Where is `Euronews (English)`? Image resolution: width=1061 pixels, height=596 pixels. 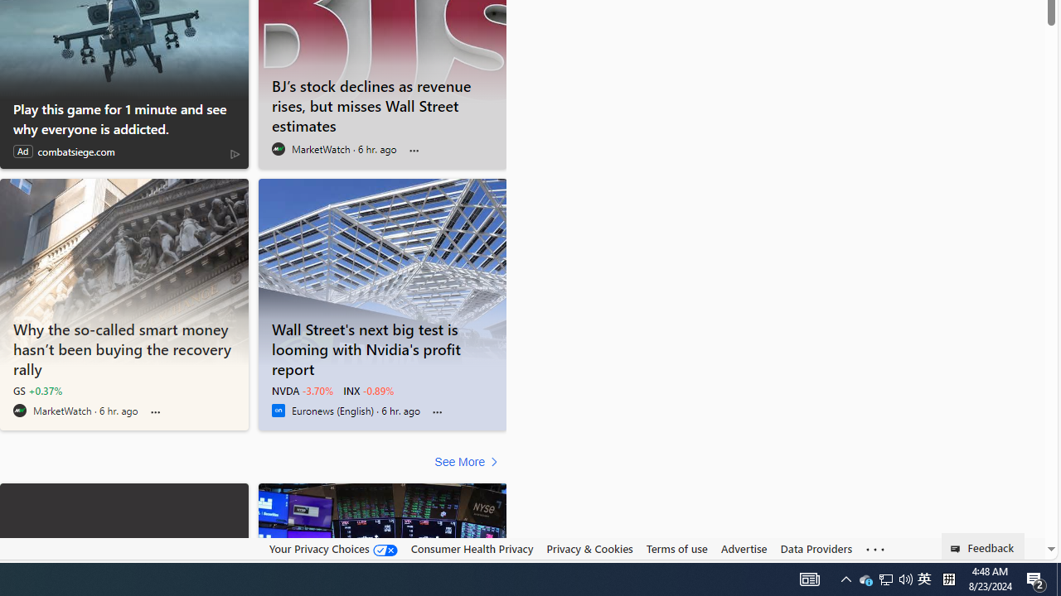
Euronews (English) is located at coordinates (278, 411).